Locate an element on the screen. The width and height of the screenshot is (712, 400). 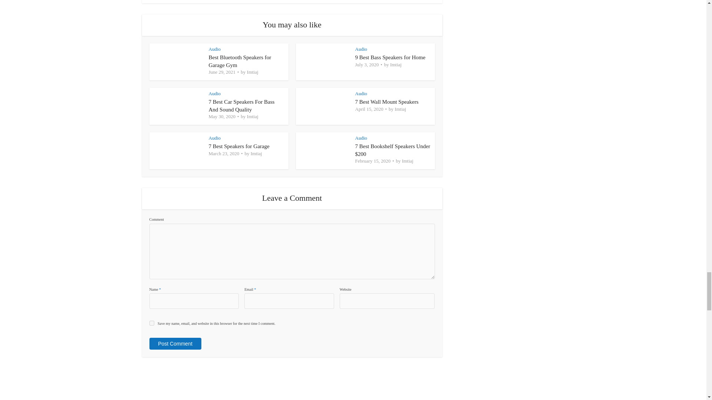
7 Best Wall Mount Speakers is located at coordinates (387, 101).